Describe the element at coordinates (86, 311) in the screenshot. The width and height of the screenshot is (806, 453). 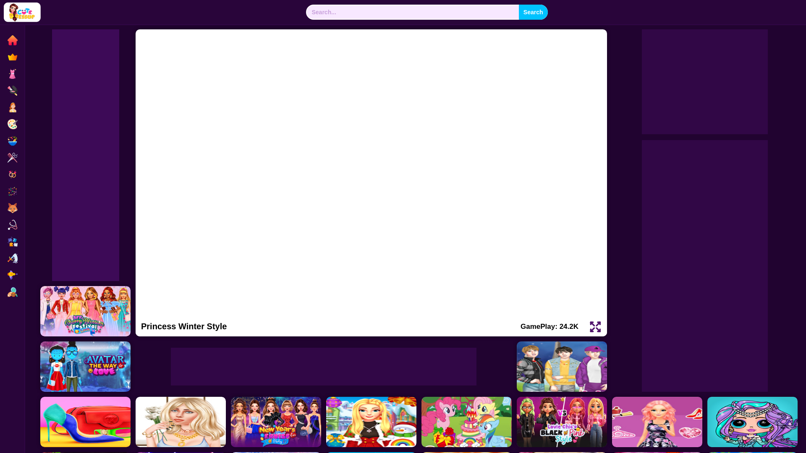
I see `Bffs Cherry Blossom Festival Look` at that location.